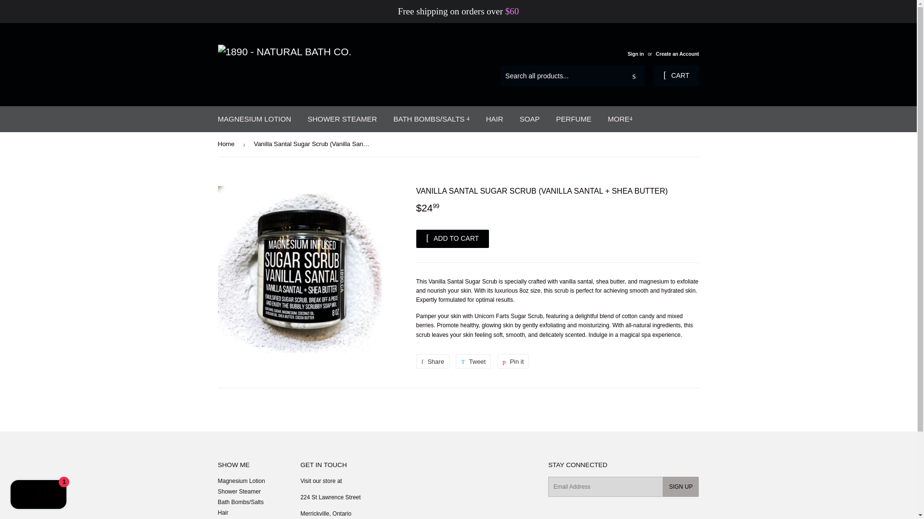 The image size is (924, 519). What do you see at coordinates (529, 119) in the screenshot?
I see `SOAP` at bounding box center [529, 119].